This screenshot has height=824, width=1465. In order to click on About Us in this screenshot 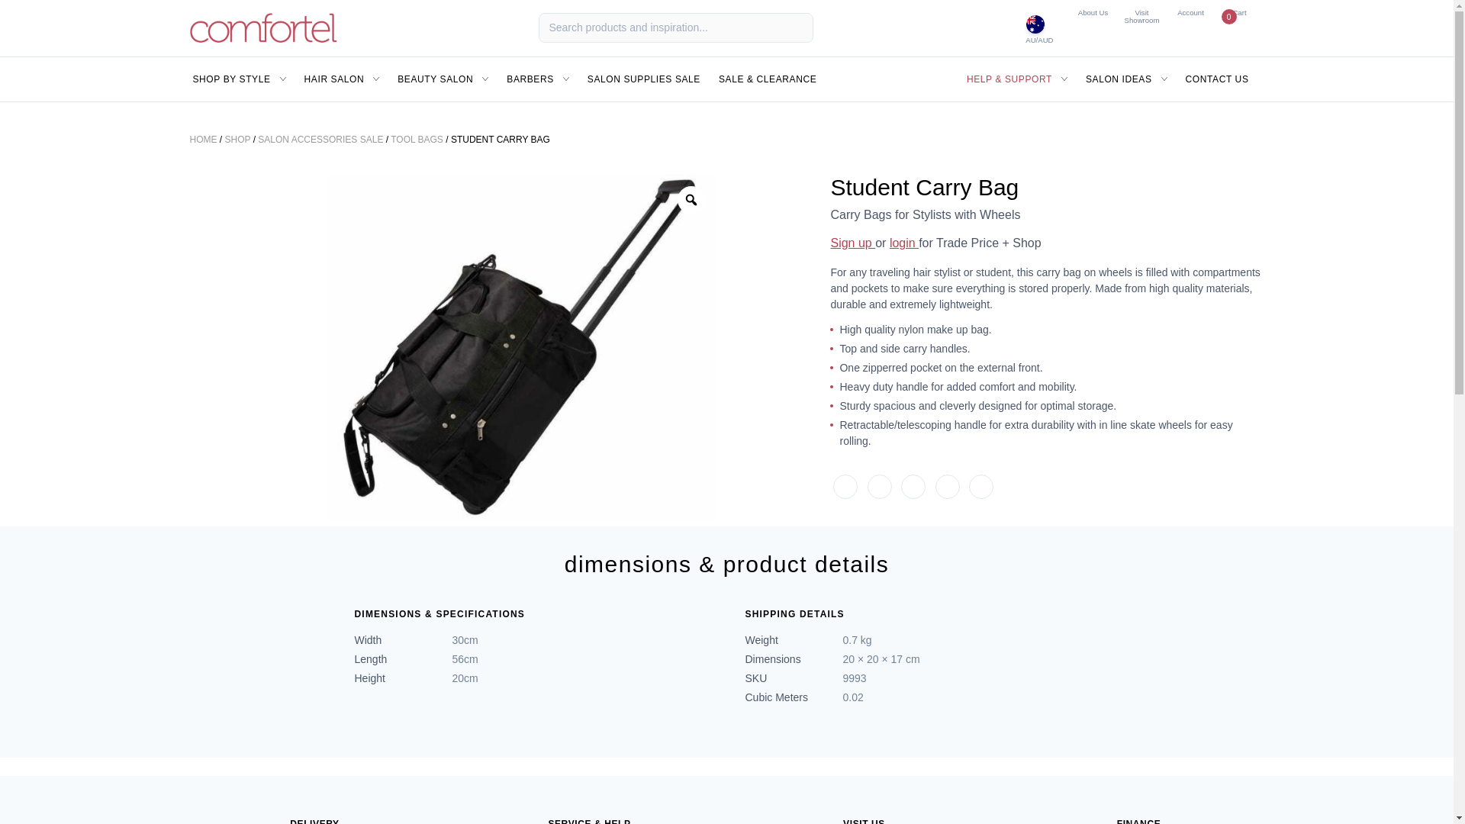, I will do `click(1126, 79)`.